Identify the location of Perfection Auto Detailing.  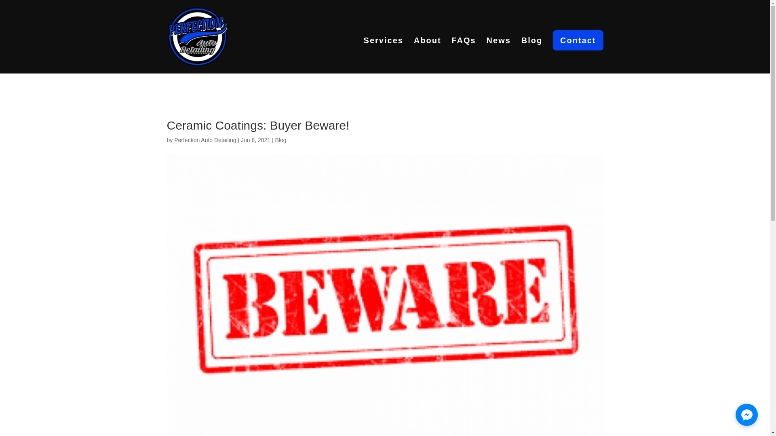
(205, 140).